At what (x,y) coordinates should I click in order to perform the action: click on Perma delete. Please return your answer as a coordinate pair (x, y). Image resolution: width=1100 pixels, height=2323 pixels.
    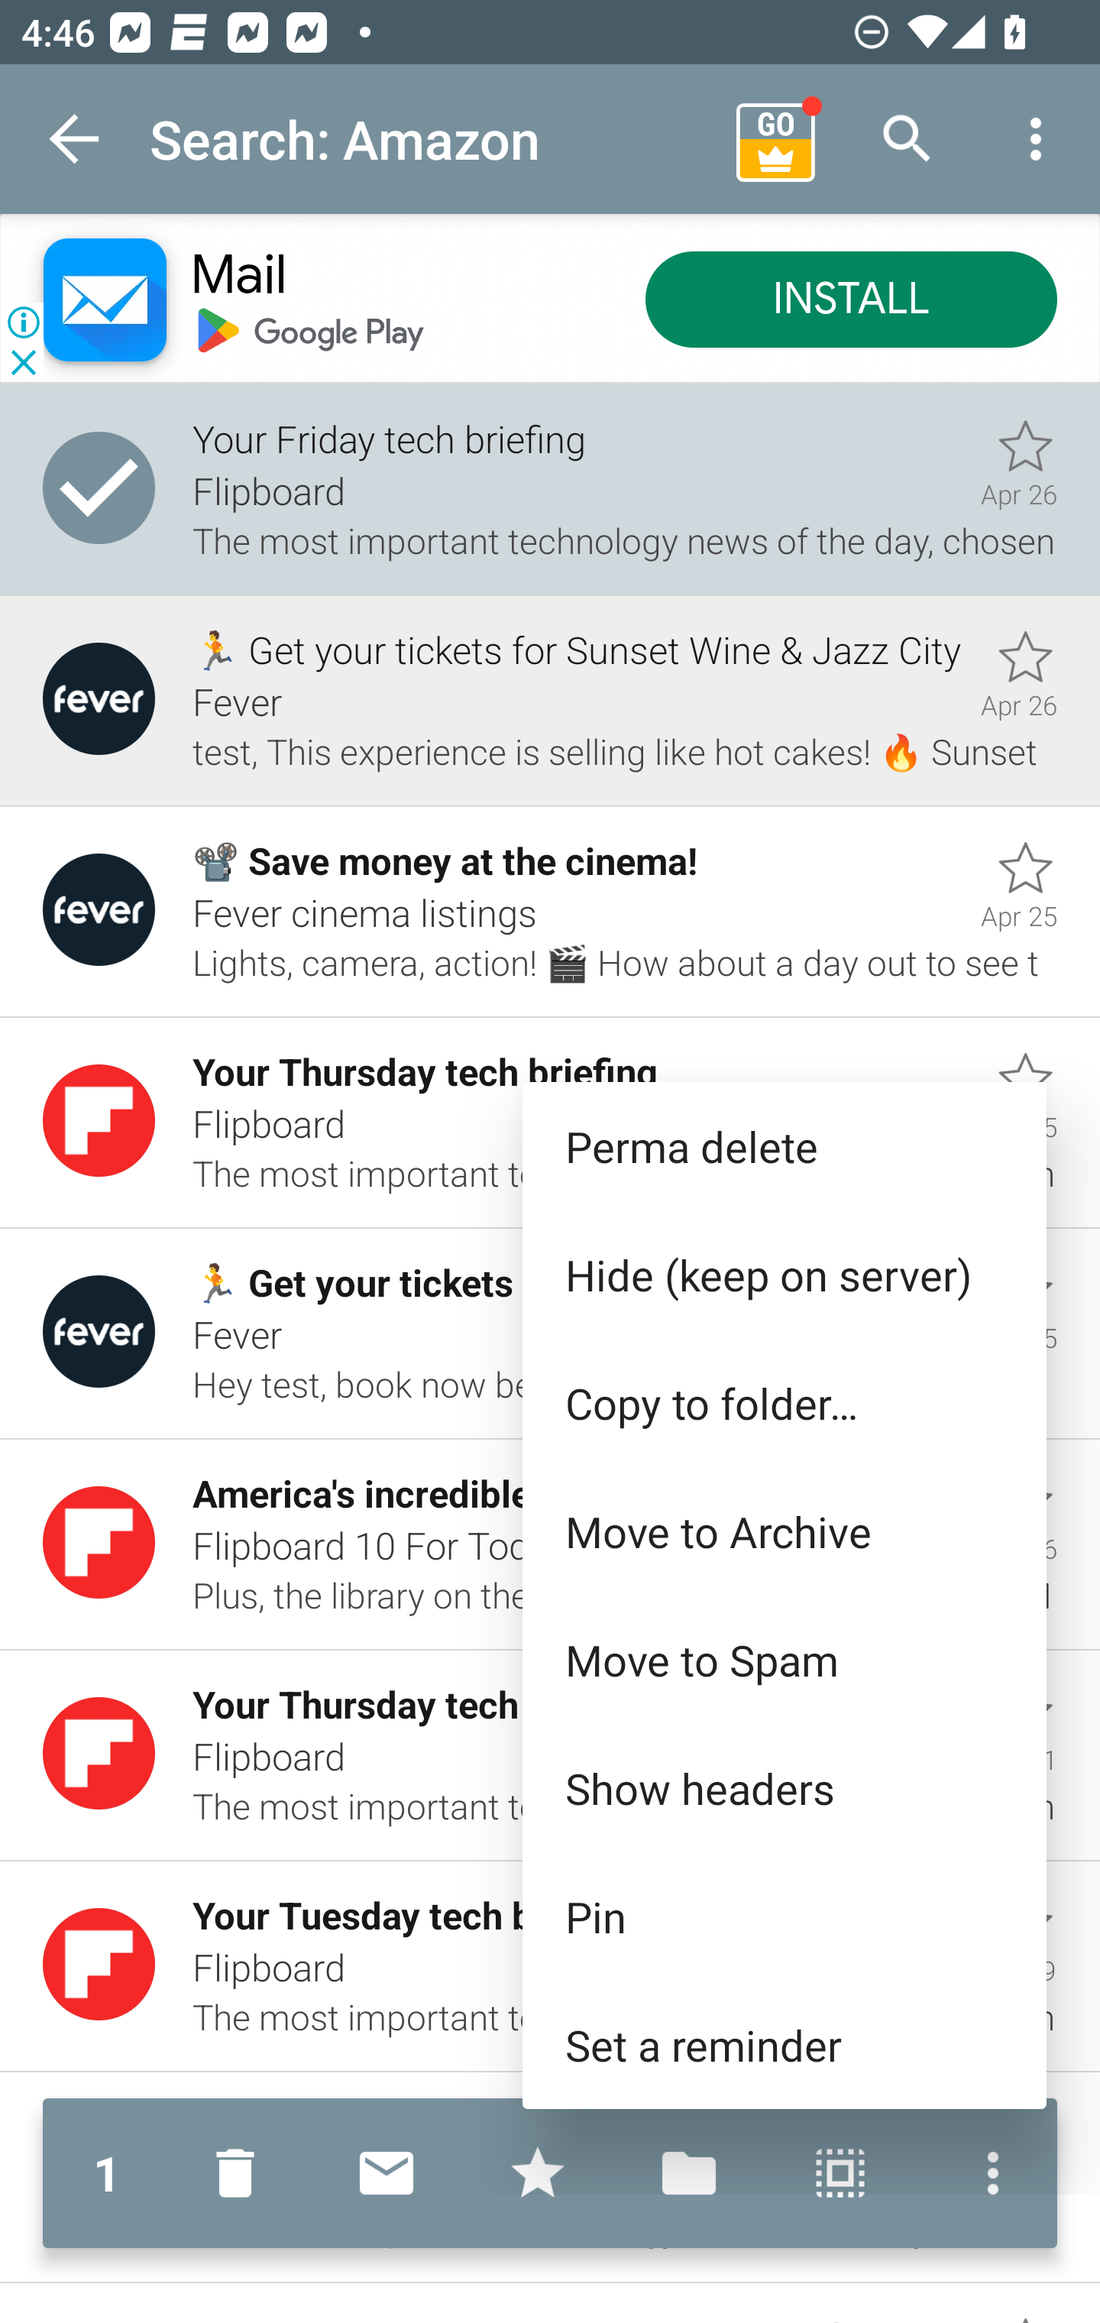
    Looking at the image, I should click on (784, 1146).